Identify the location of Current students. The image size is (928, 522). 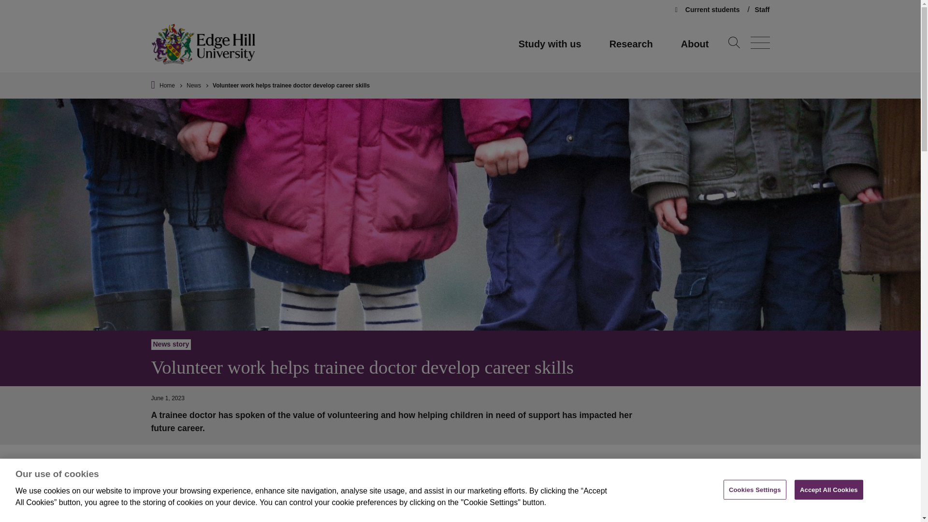
(709, 10).